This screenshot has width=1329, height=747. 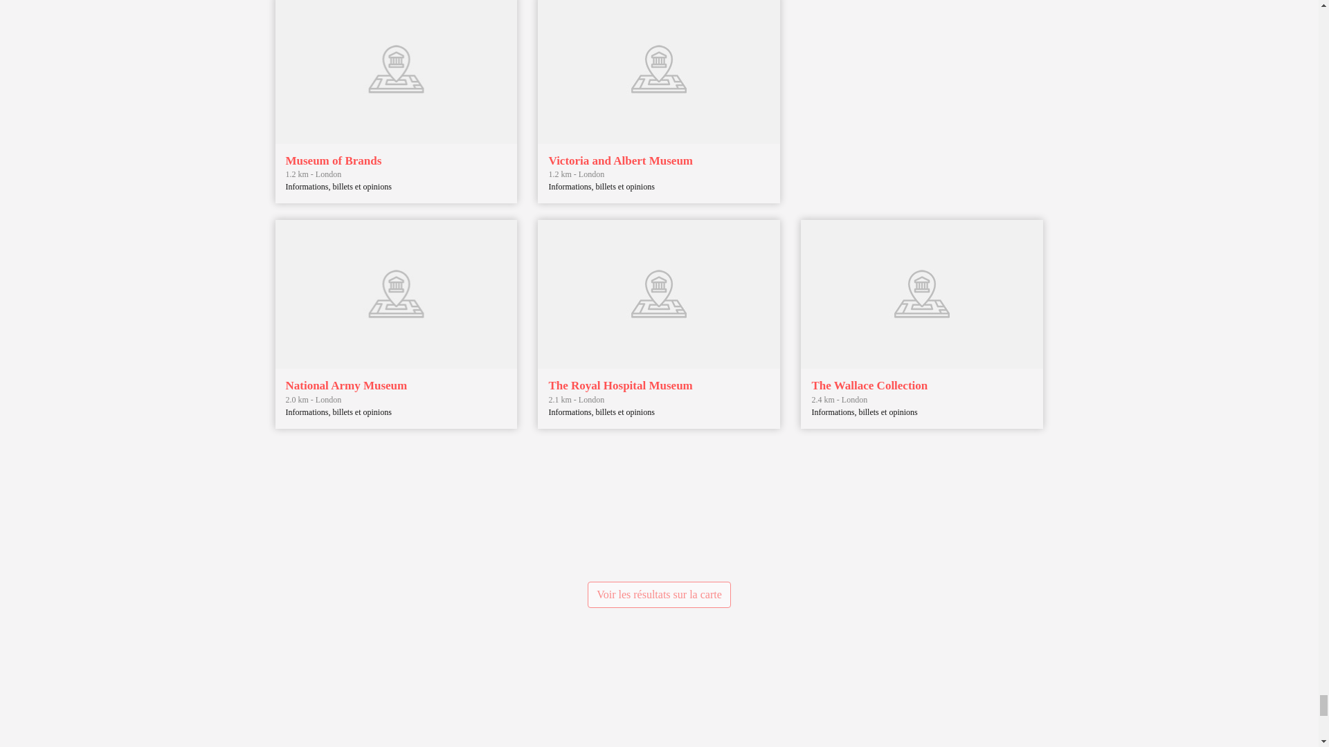 I want to click on The Royal Hospital Museum, so click(x=620, y=385).